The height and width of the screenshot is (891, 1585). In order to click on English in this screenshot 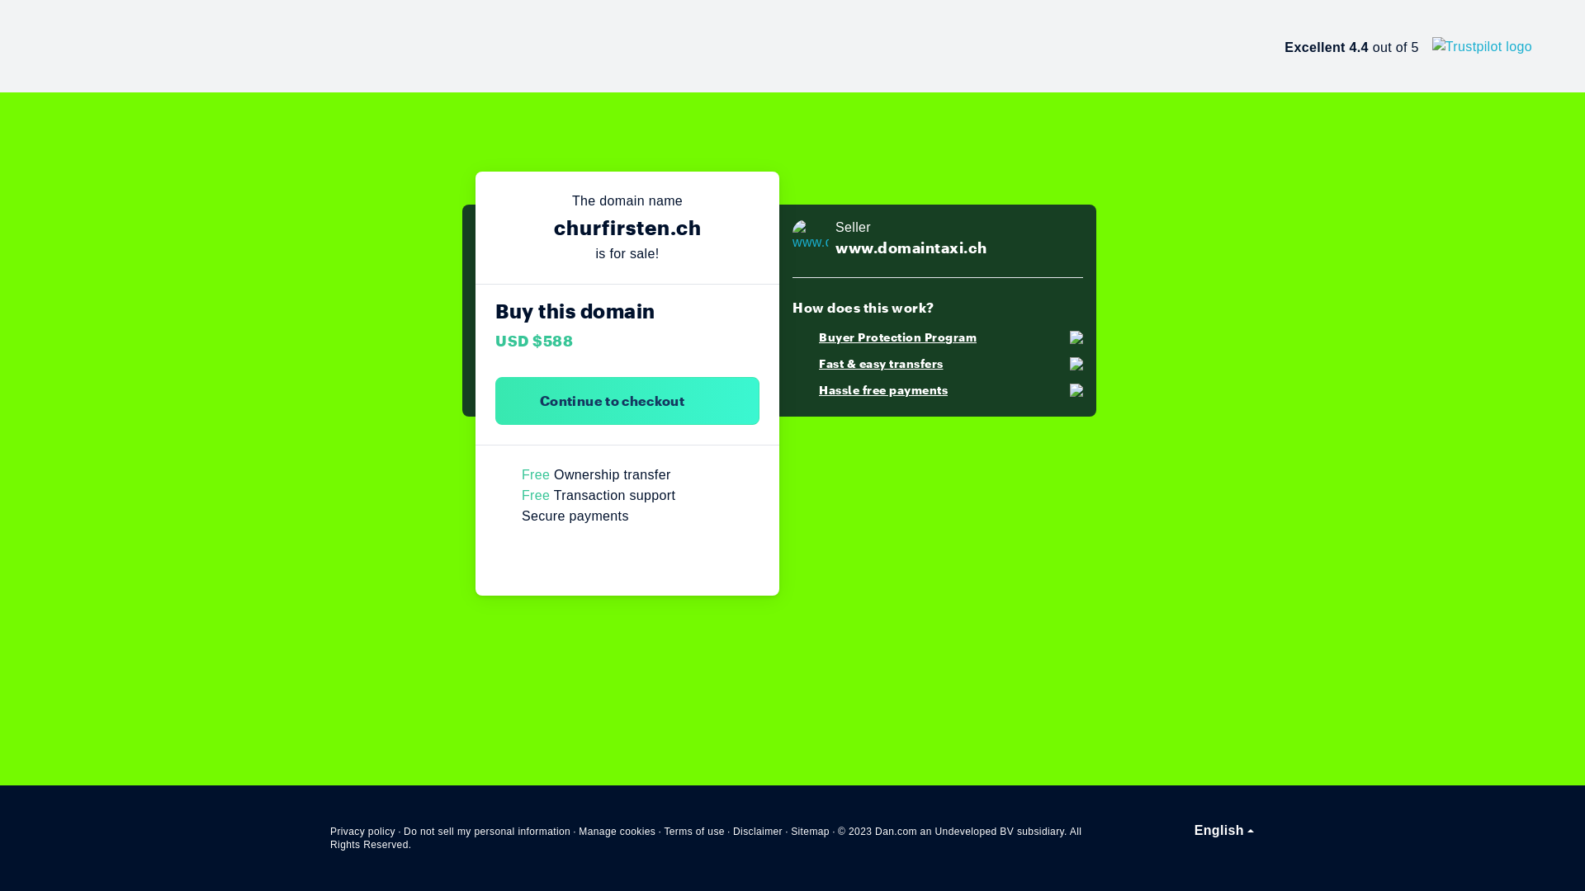, I will do `click(1224, 831)`.